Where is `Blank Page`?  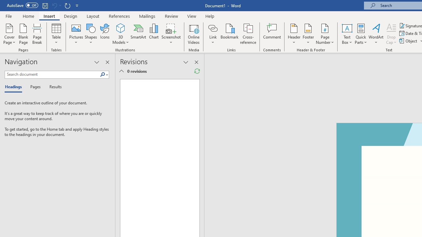 Blank Page is located at coordinates (23, 34).